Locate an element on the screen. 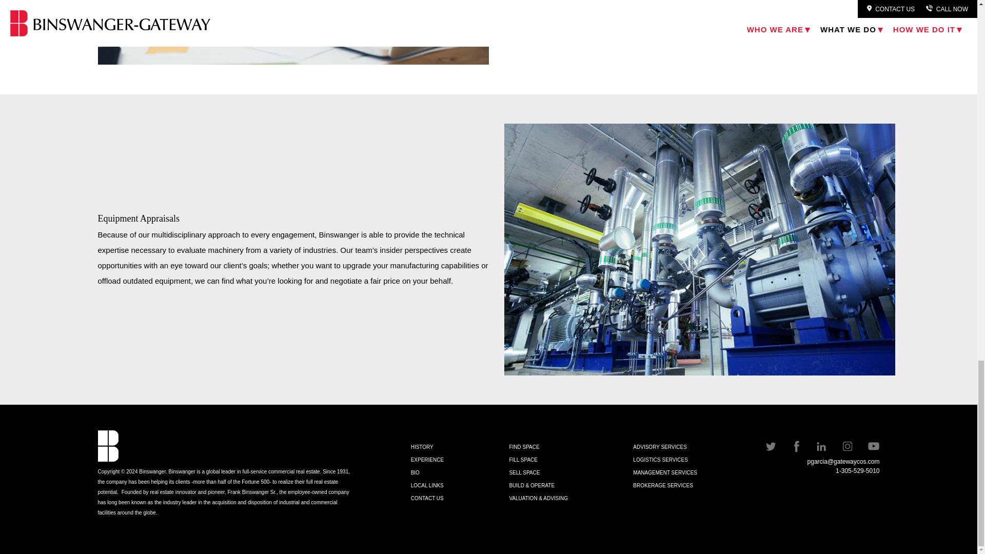  MANAGEMENT SERVICES is located at coordinates (665, 472).